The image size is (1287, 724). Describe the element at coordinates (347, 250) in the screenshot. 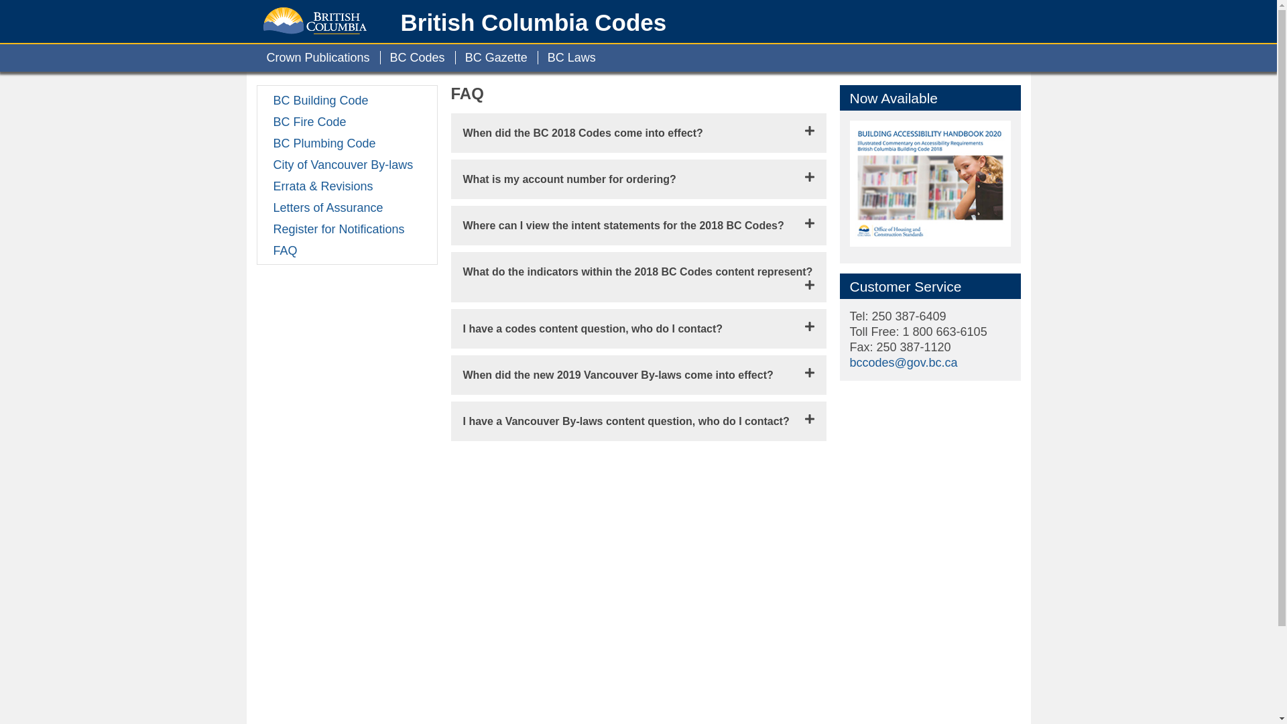

I see `FAQ` at that location.